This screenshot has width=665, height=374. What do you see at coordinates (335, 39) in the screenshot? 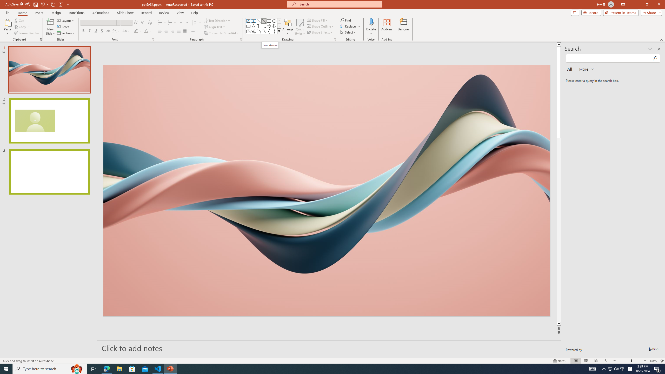
I see `Format Object...` at bounding box center [335, 39].